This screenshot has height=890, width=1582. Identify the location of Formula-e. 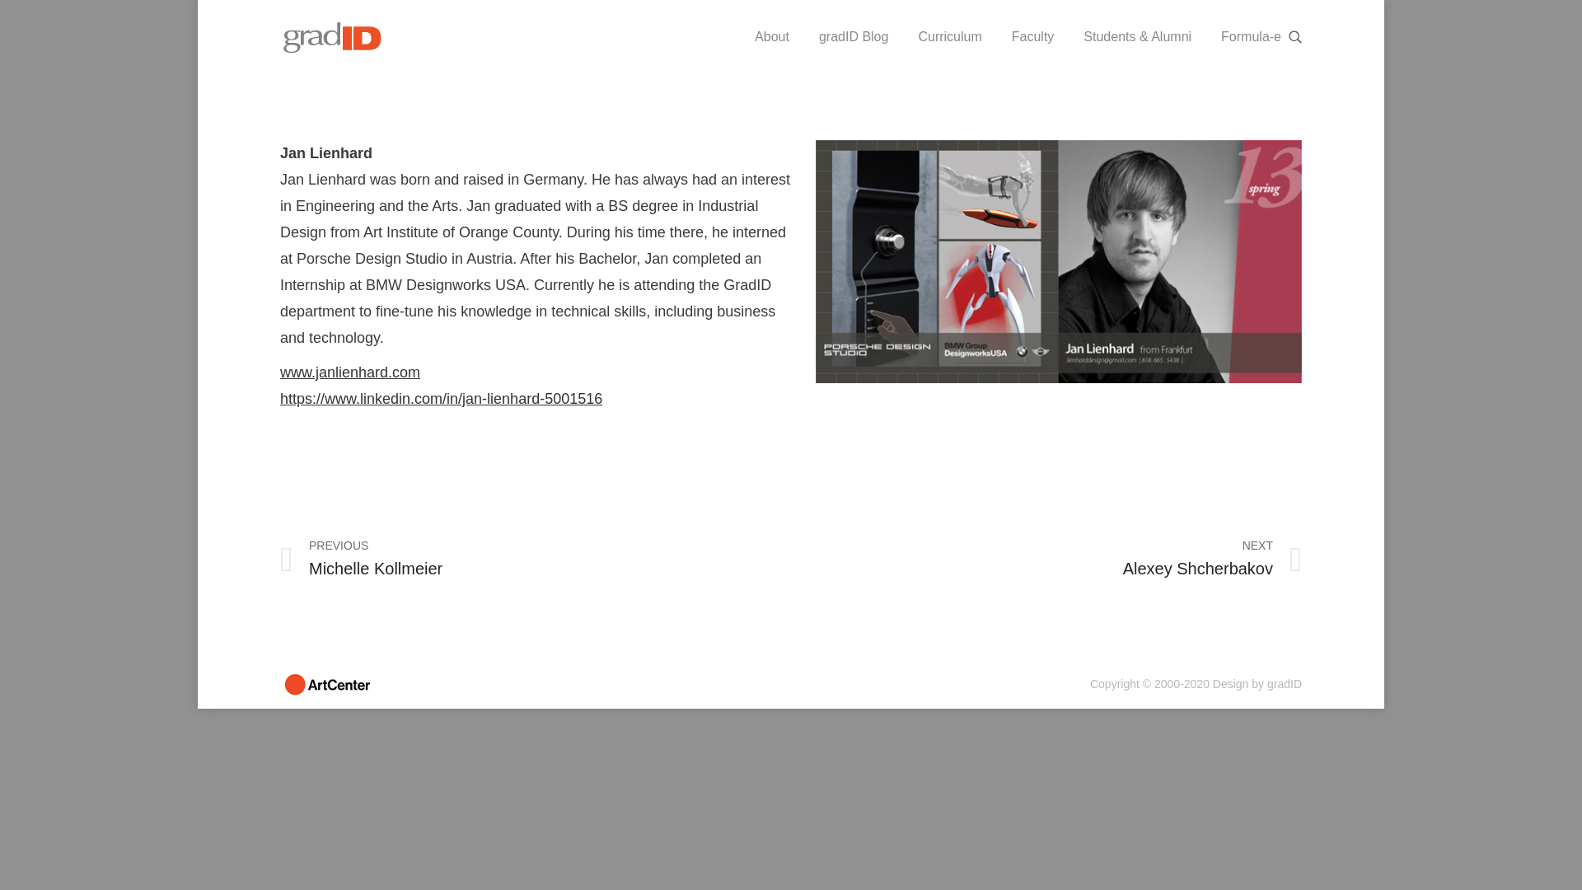
(1251, 36).